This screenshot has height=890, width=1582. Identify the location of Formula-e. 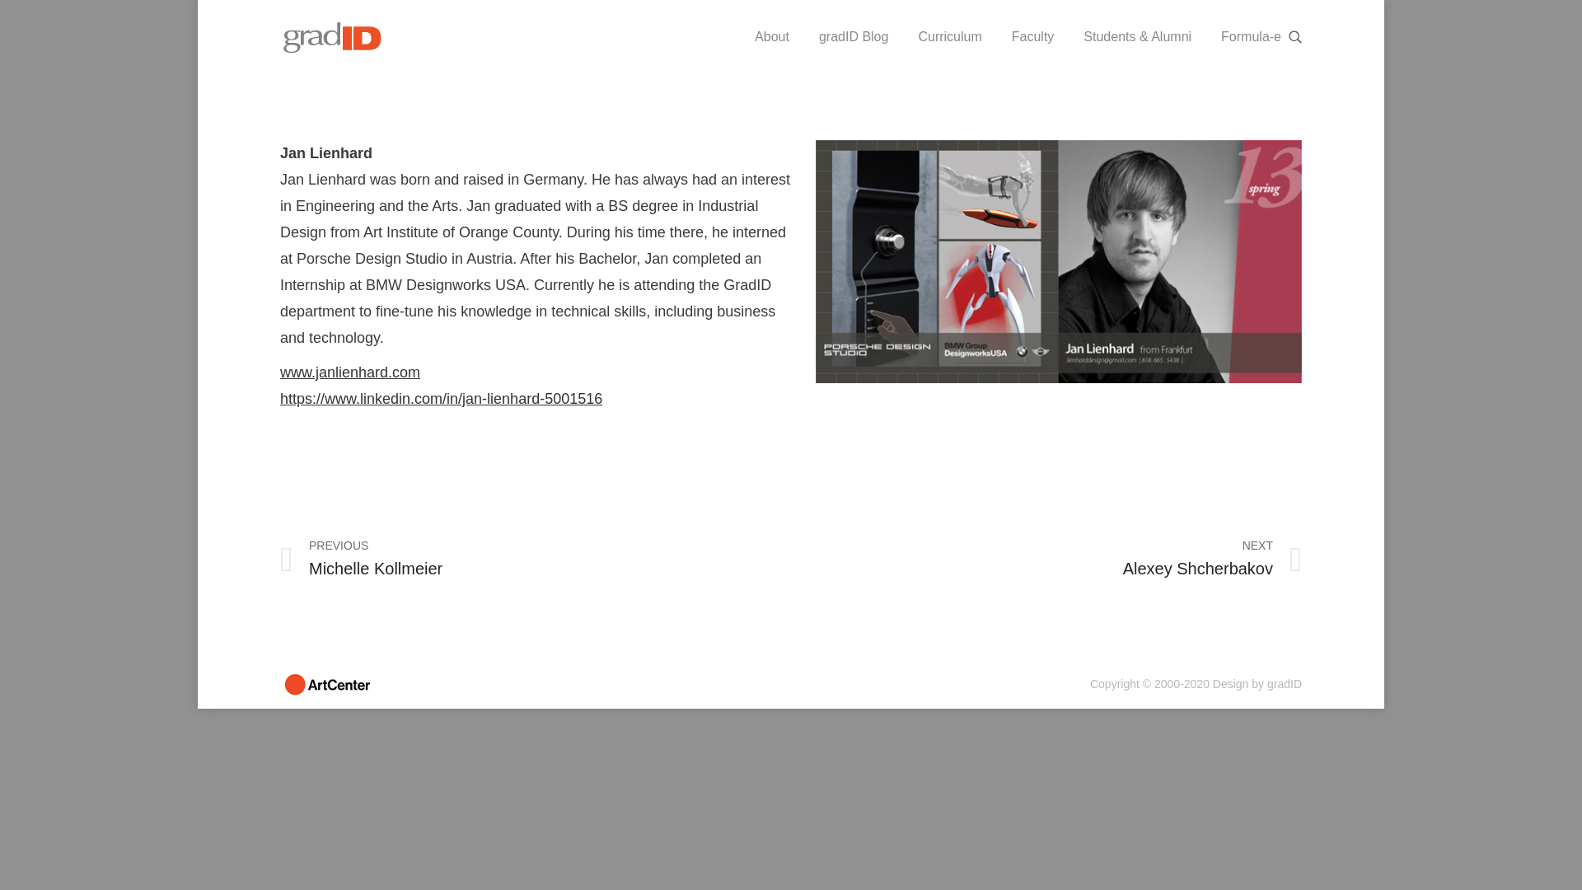
(1251, 36).